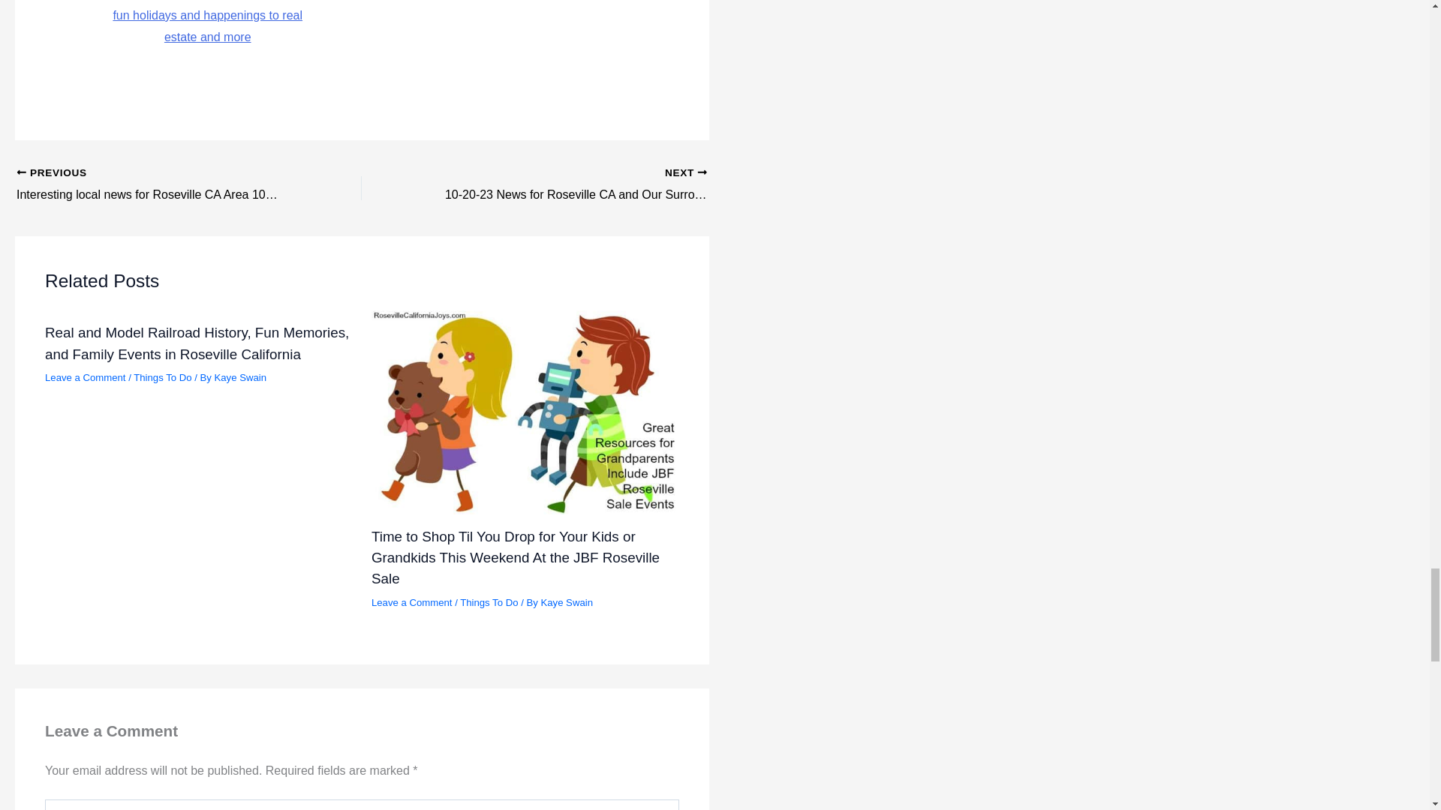  I want to click on 10-20-23 News for Roseville CA and Our Surrounding Area, so click(568, 185).